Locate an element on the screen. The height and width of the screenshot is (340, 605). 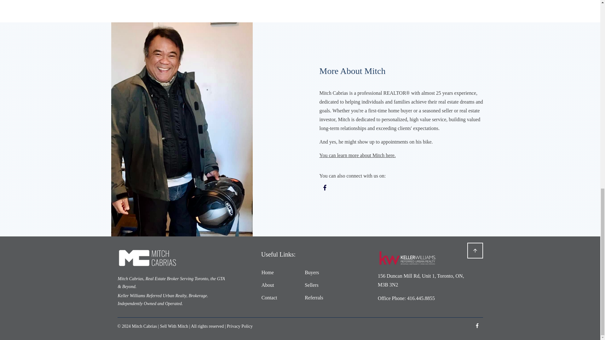
Buyers is located at coordinates (312, 272).